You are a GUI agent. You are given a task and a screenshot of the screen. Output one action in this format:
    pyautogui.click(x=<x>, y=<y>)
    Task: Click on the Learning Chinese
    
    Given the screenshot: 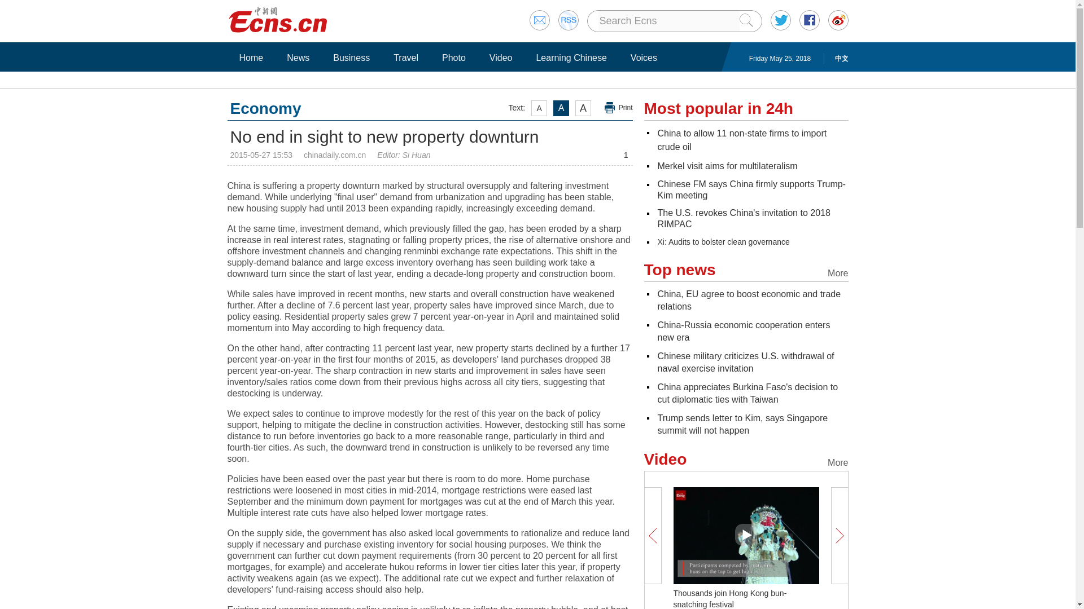 What is the action you would take?
    pyautogui.click(x=571, y=58)
    